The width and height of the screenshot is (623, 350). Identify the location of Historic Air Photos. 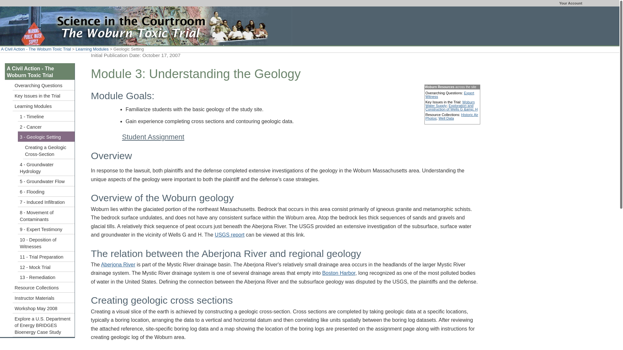
(452, 116).